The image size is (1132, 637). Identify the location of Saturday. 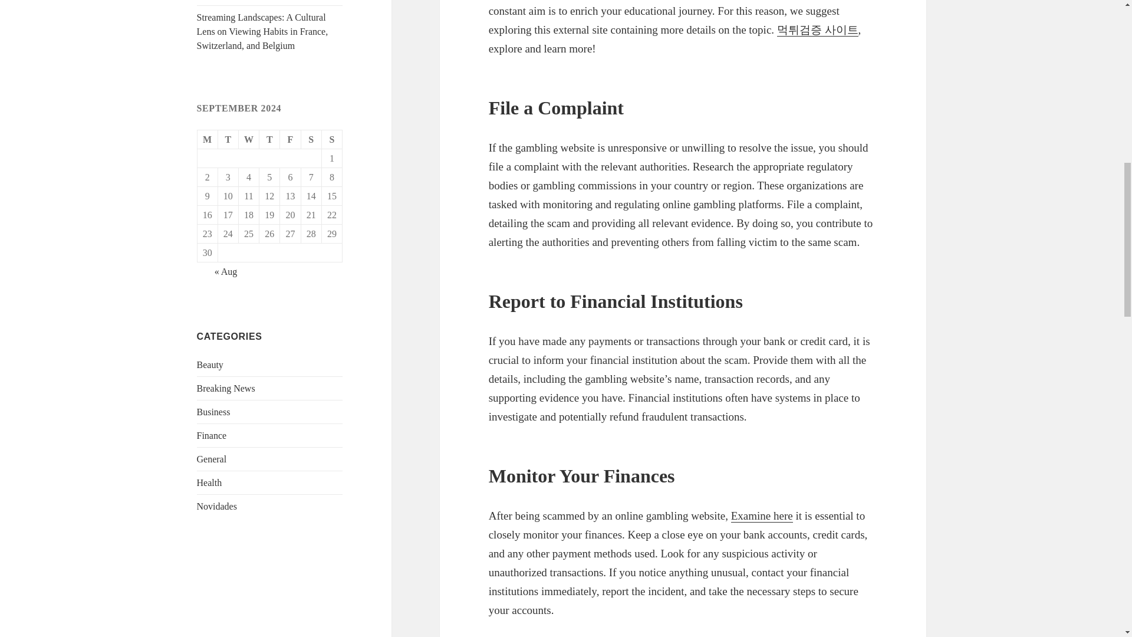
(311, 139).